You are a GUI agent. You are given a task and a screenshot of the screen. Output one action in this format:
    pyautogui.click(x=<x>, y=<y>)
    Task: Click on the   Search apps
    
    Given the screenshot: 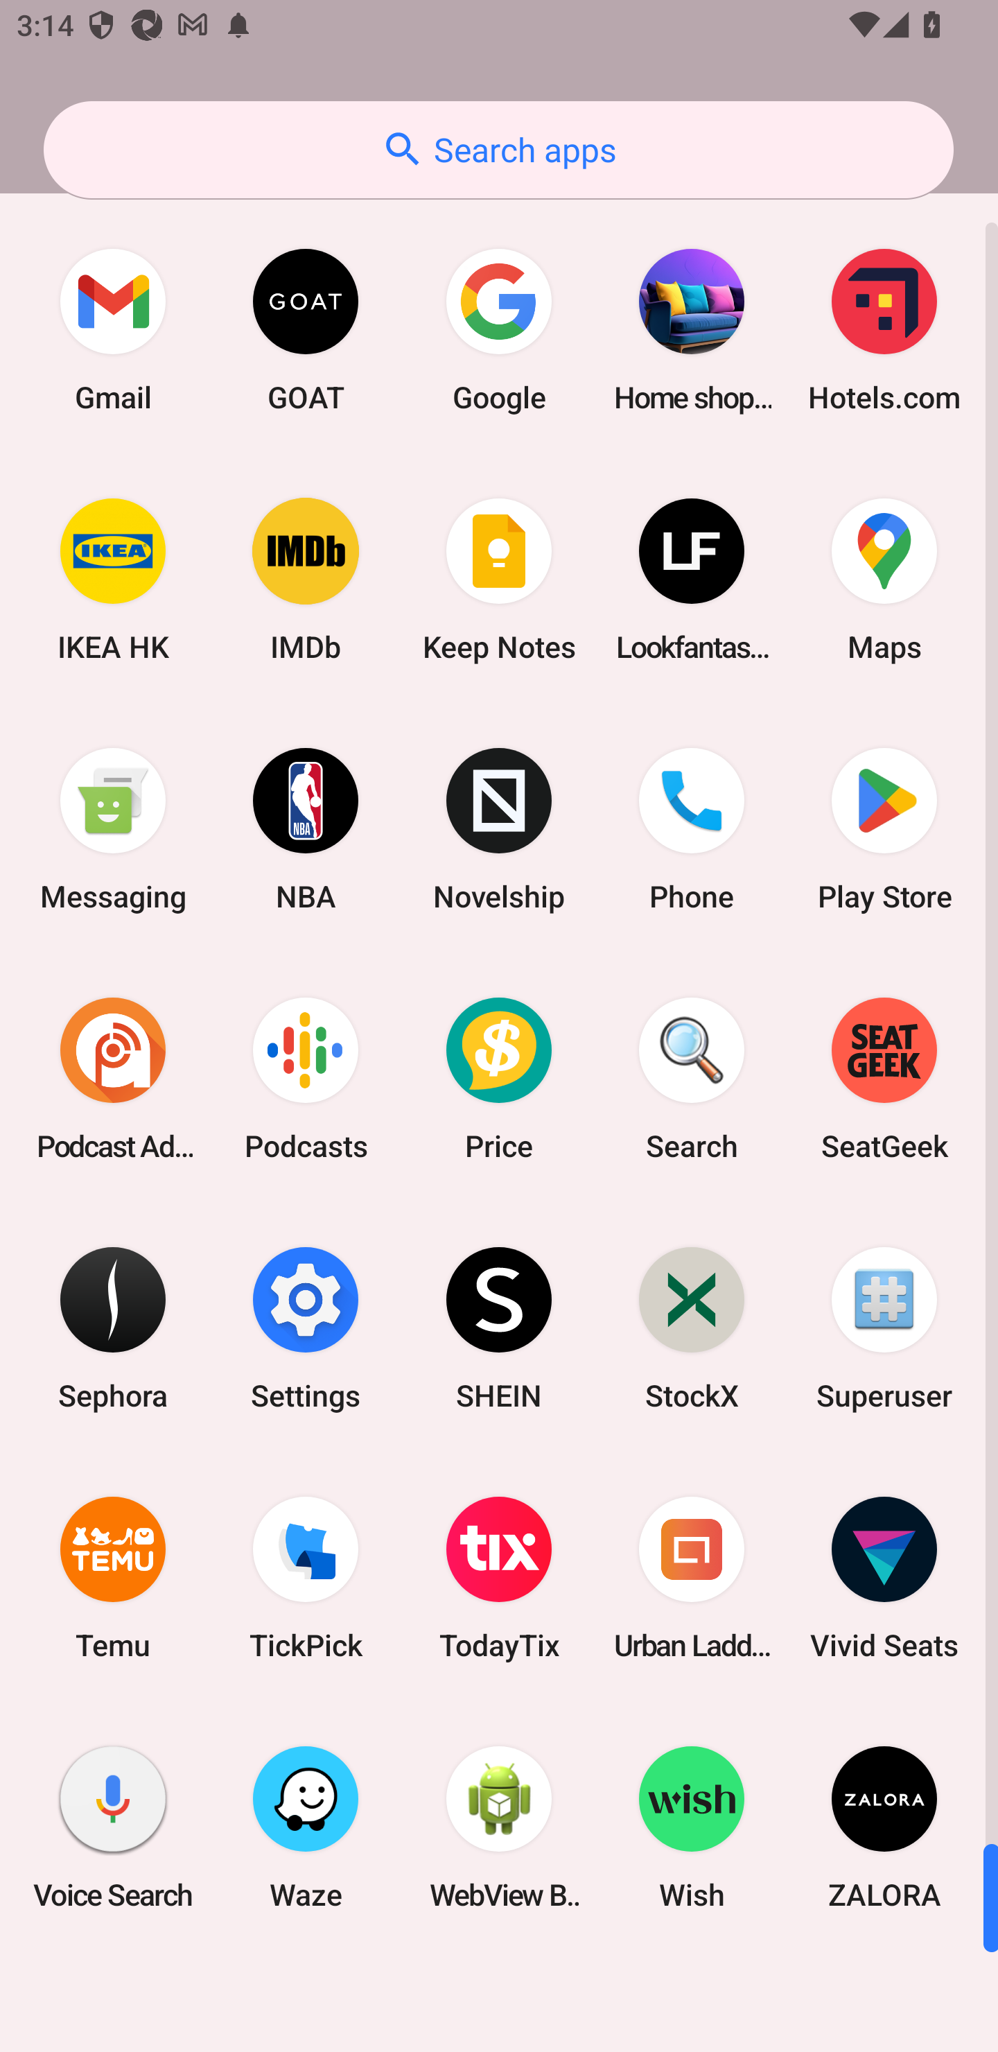 What is the action you would take?
    pyautogui.click(x=498, y=150)
    